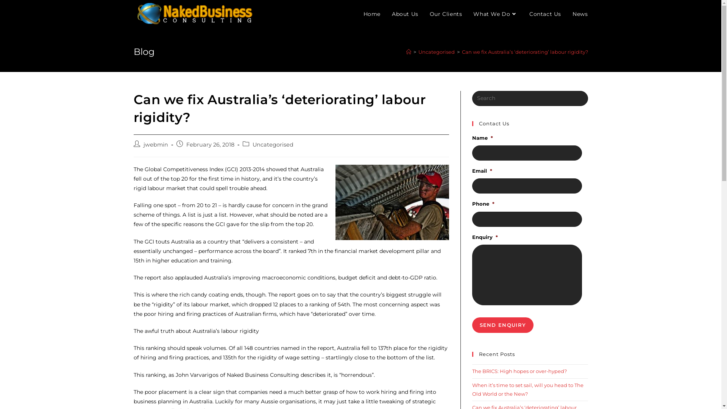 The image size is (727, 409). Describe the element at coordinates (372, 14) in the screenshot. I see `Home` at that location.